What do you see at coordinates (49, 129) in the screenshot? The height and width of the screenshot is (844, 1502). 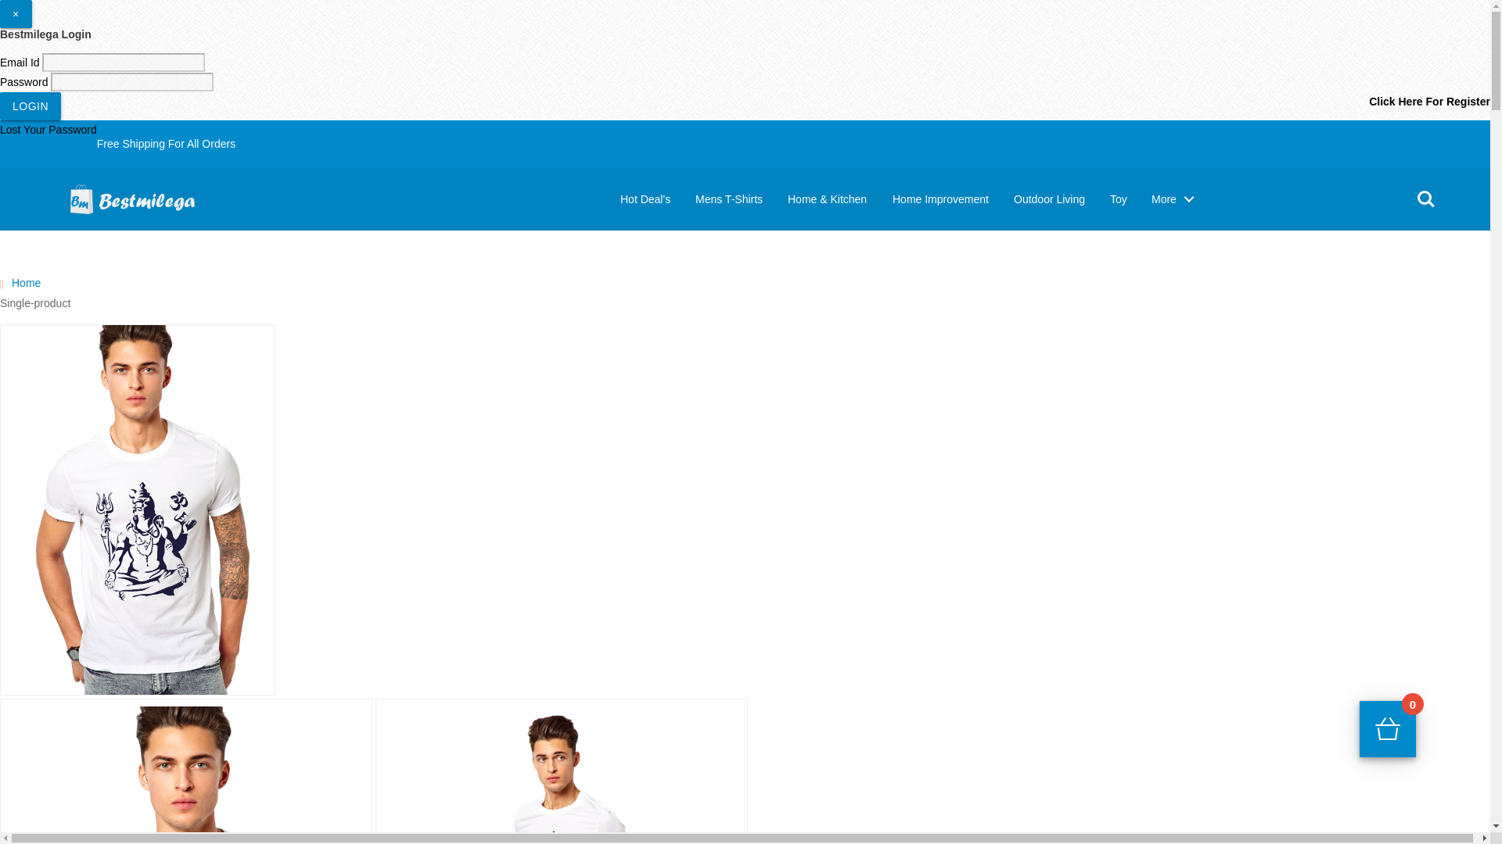 I see `Lost Your Password` at bounding box center [49, 129].